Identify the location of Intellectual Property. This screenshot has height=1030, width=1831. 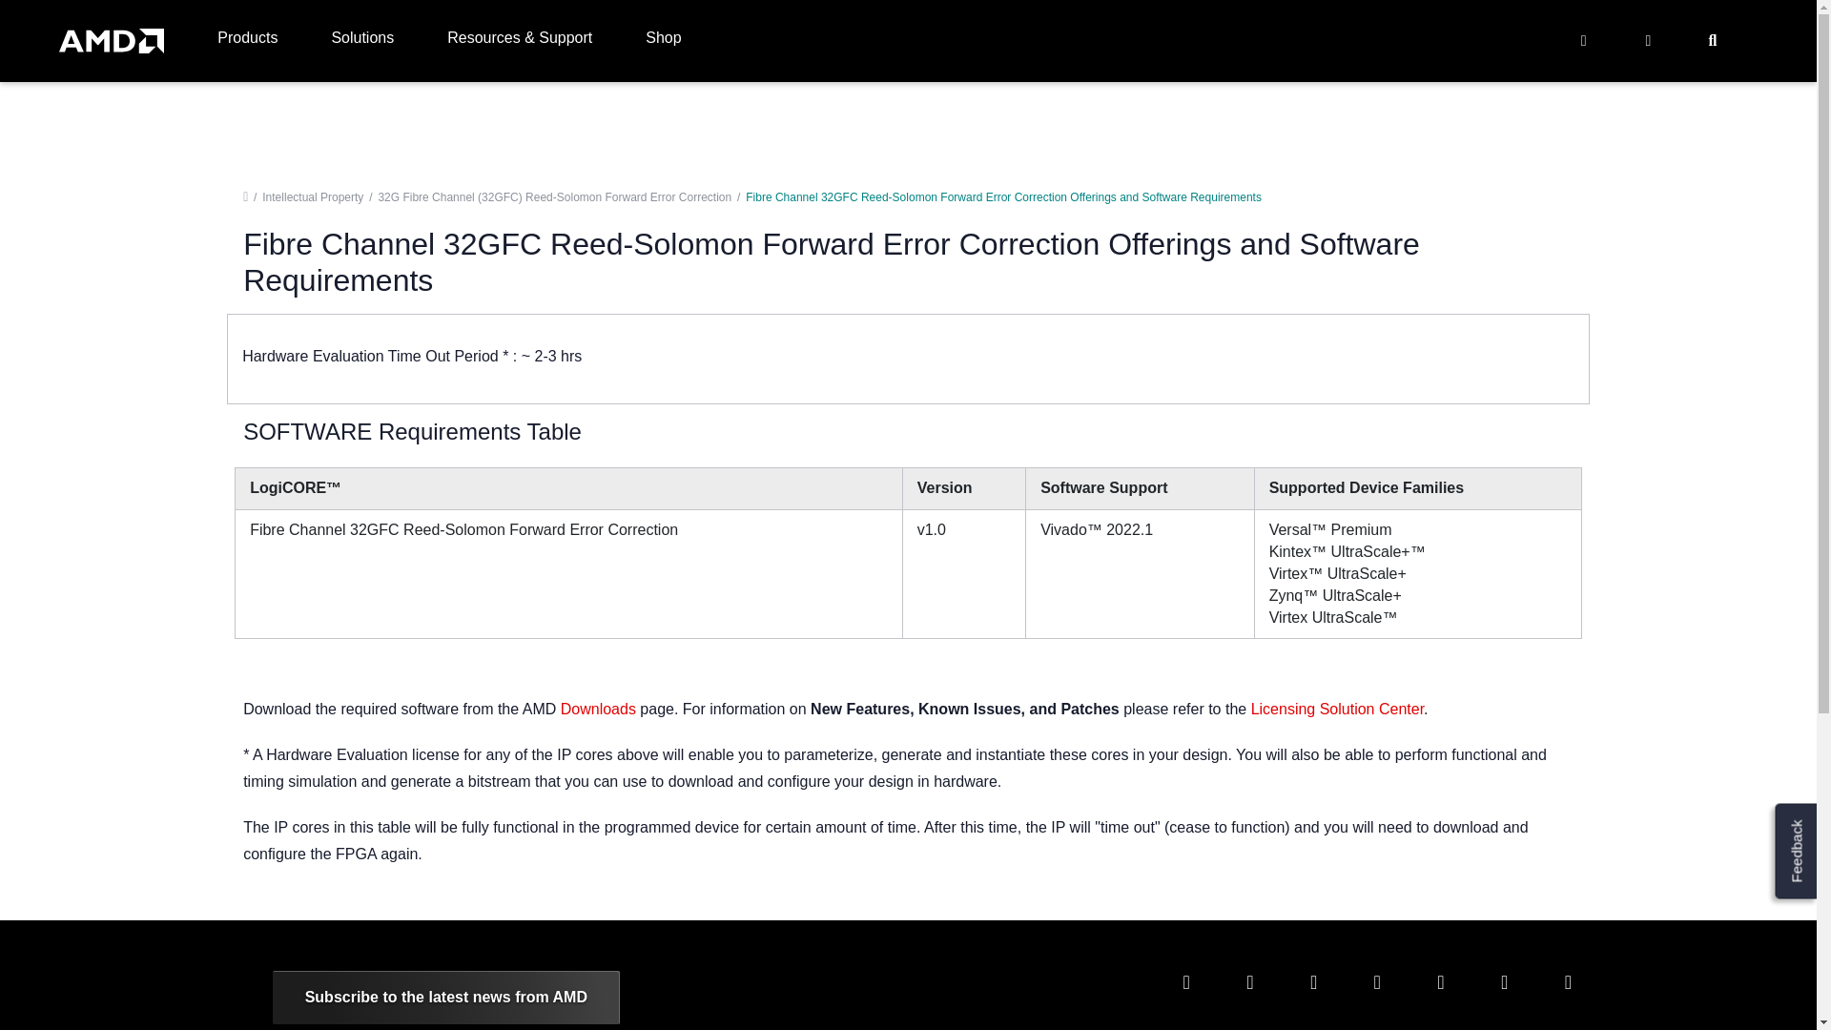
(312, 196).